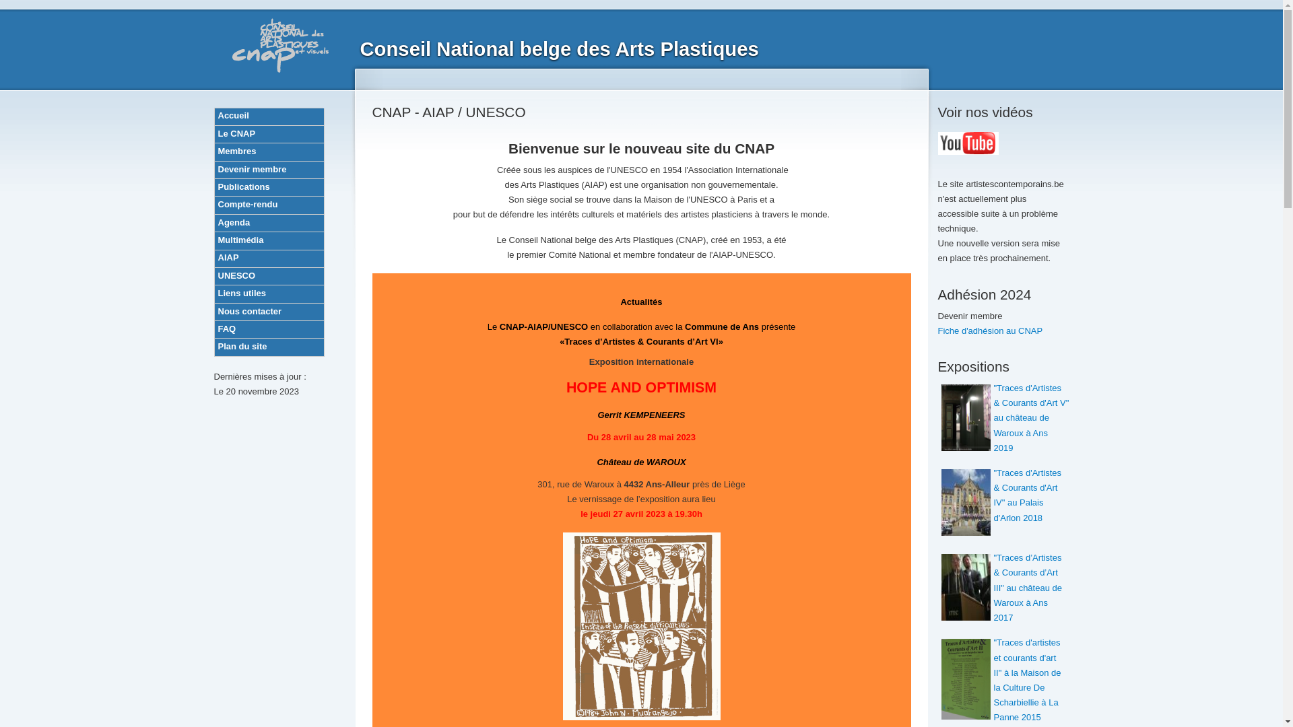 The image size is (1293, 727). What do you see at coordinates (269, 151) in the screenshot?
I see `Membres` at bounding box center [269, 151].